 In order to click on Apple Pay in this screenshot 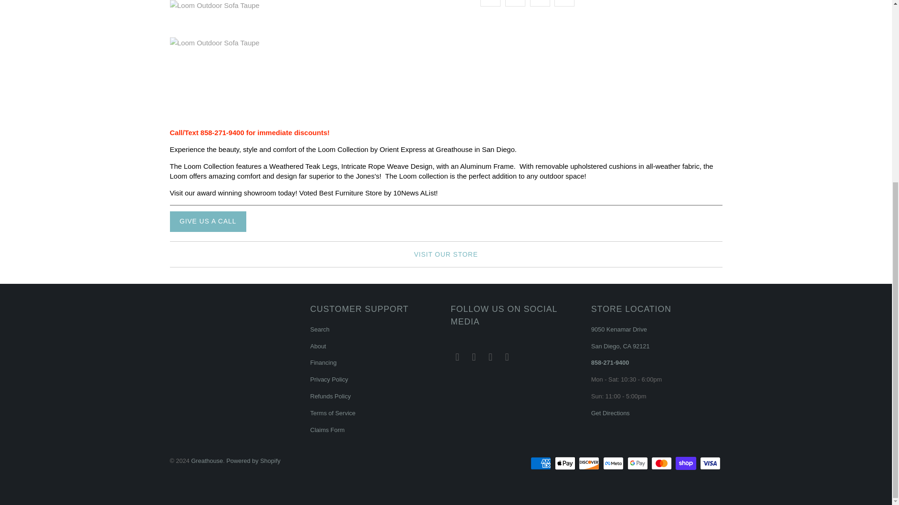, I will do `click(566, 463)`.